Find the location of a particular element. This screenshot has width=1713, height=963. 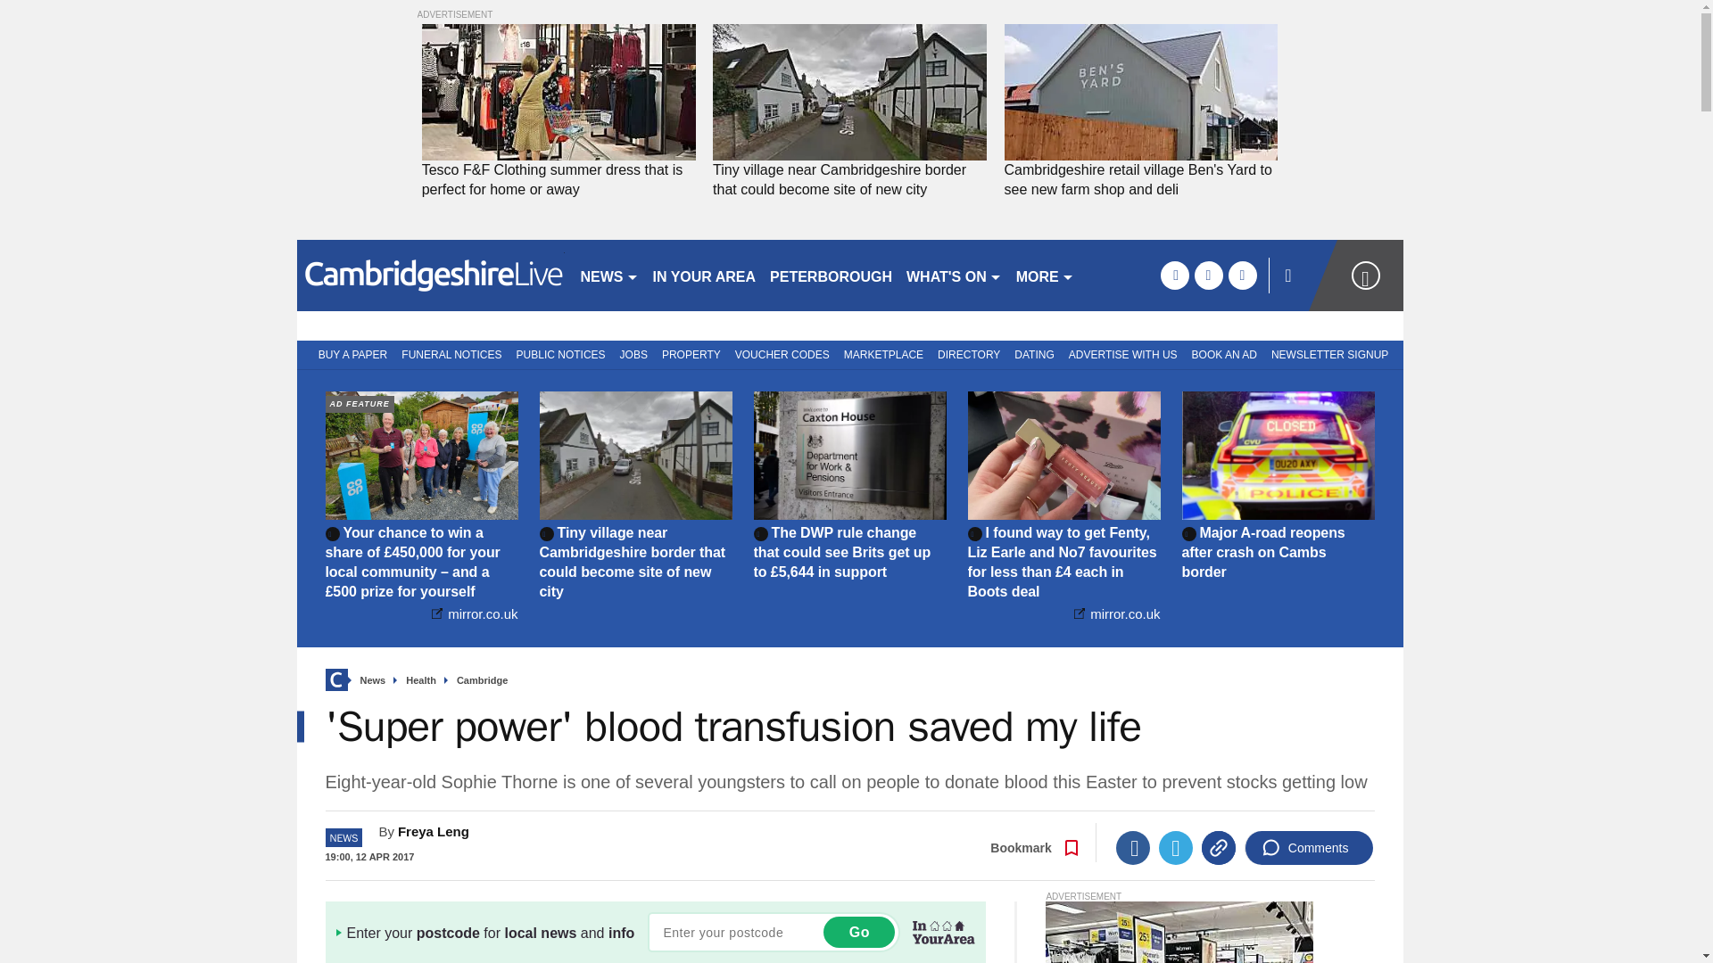

Comments is located at coordinates (1309, 847).